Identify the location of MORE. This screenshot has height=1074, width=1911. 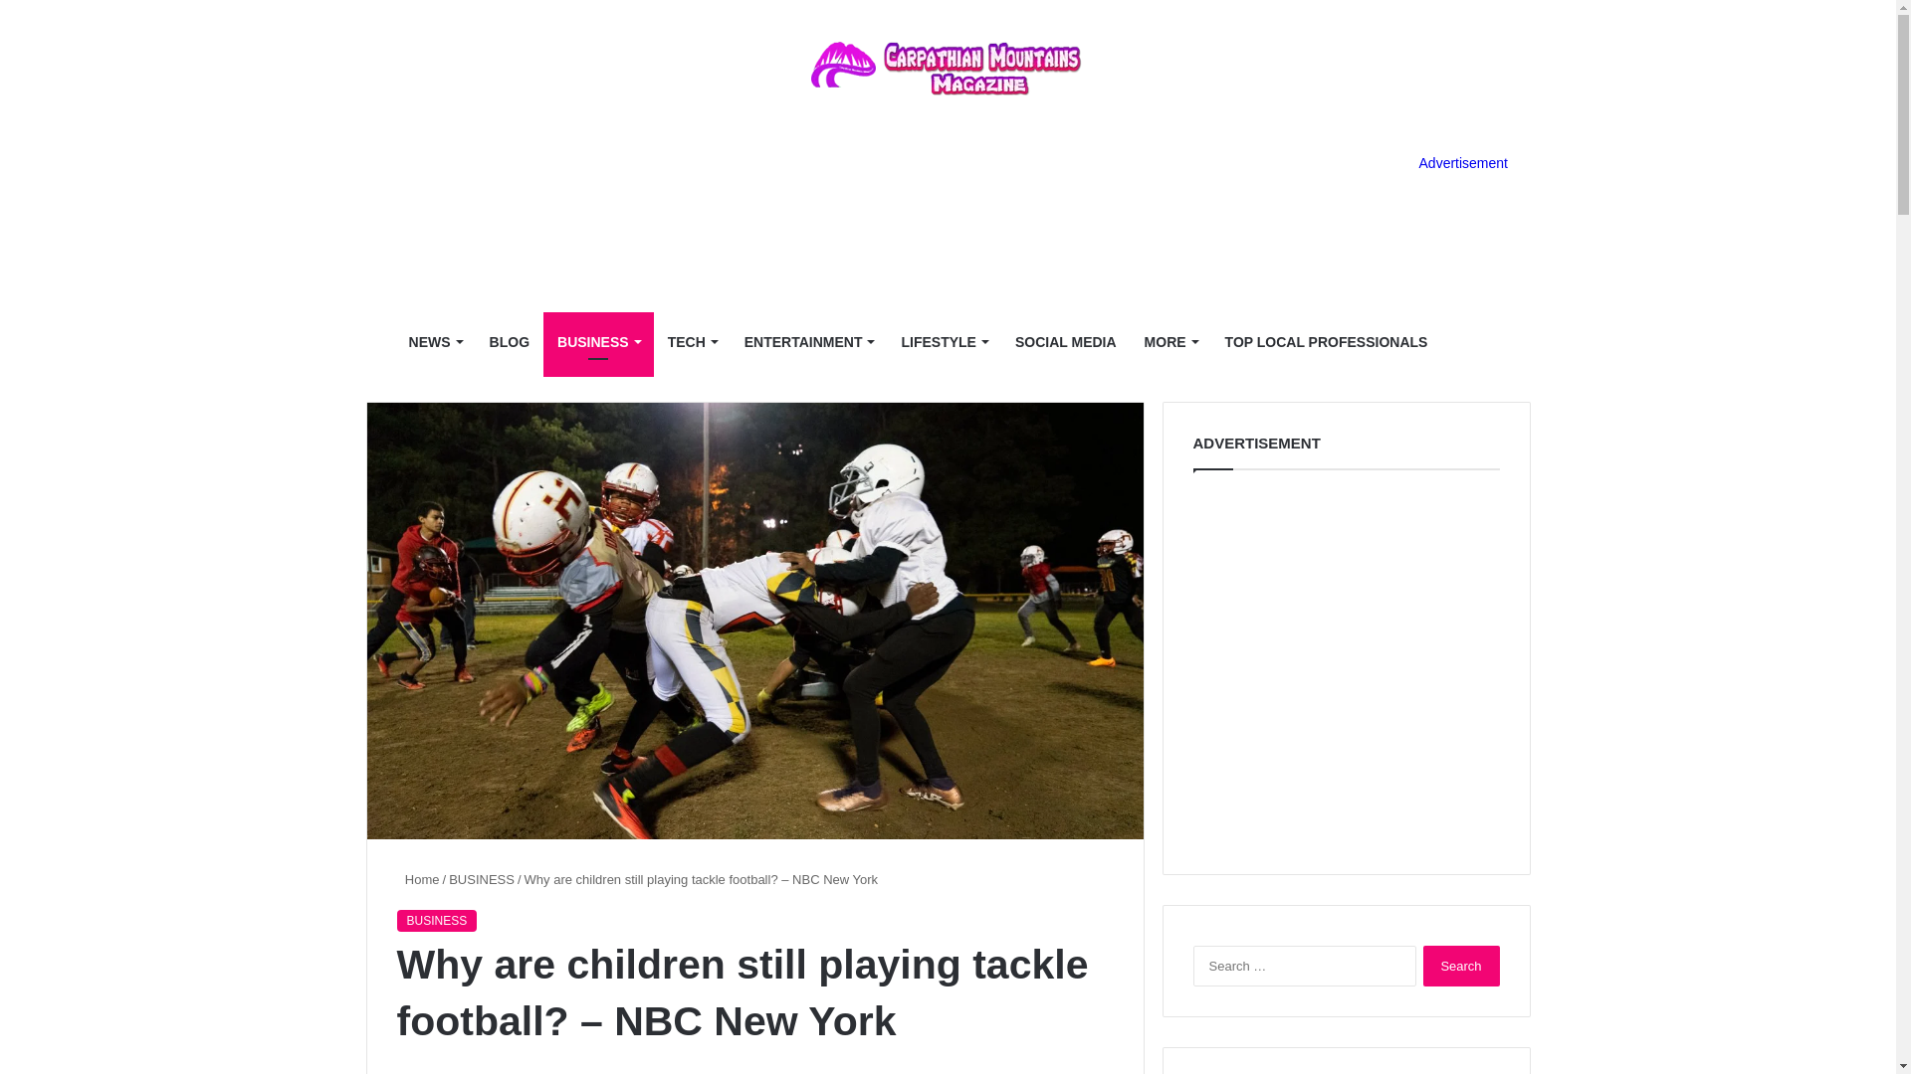
(1170, 342).